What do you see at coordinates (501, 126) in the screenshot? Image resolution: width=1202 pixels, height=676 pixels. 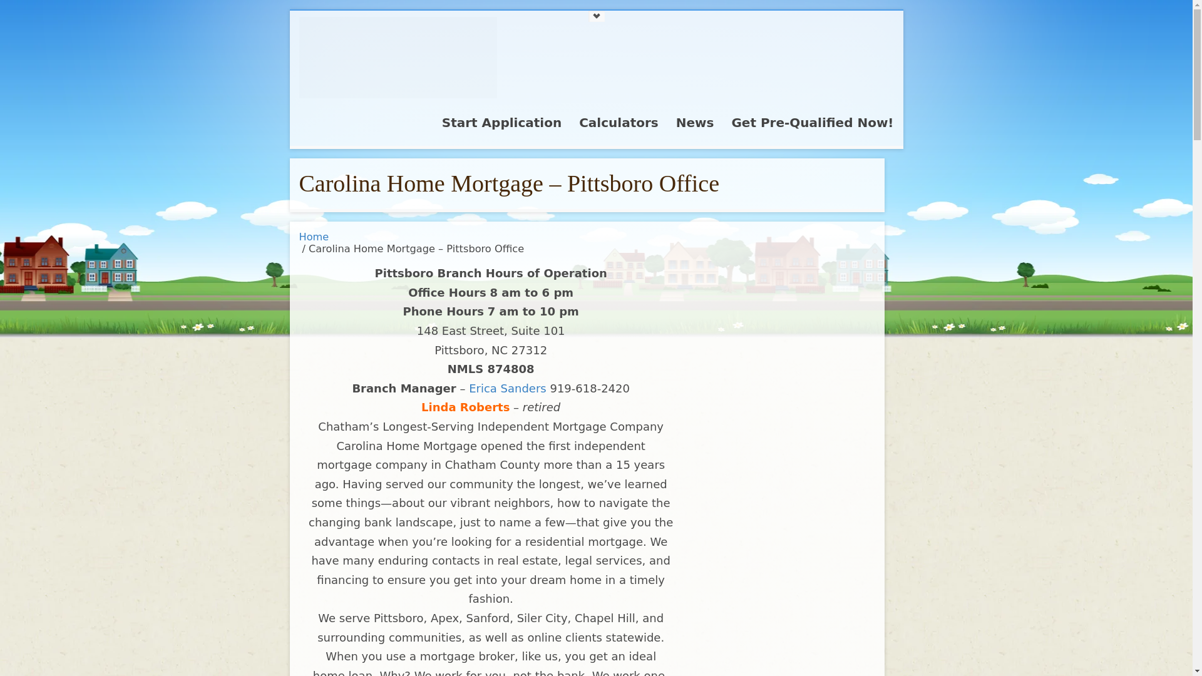 I see `Start Application` at bounding box center [501, 126].